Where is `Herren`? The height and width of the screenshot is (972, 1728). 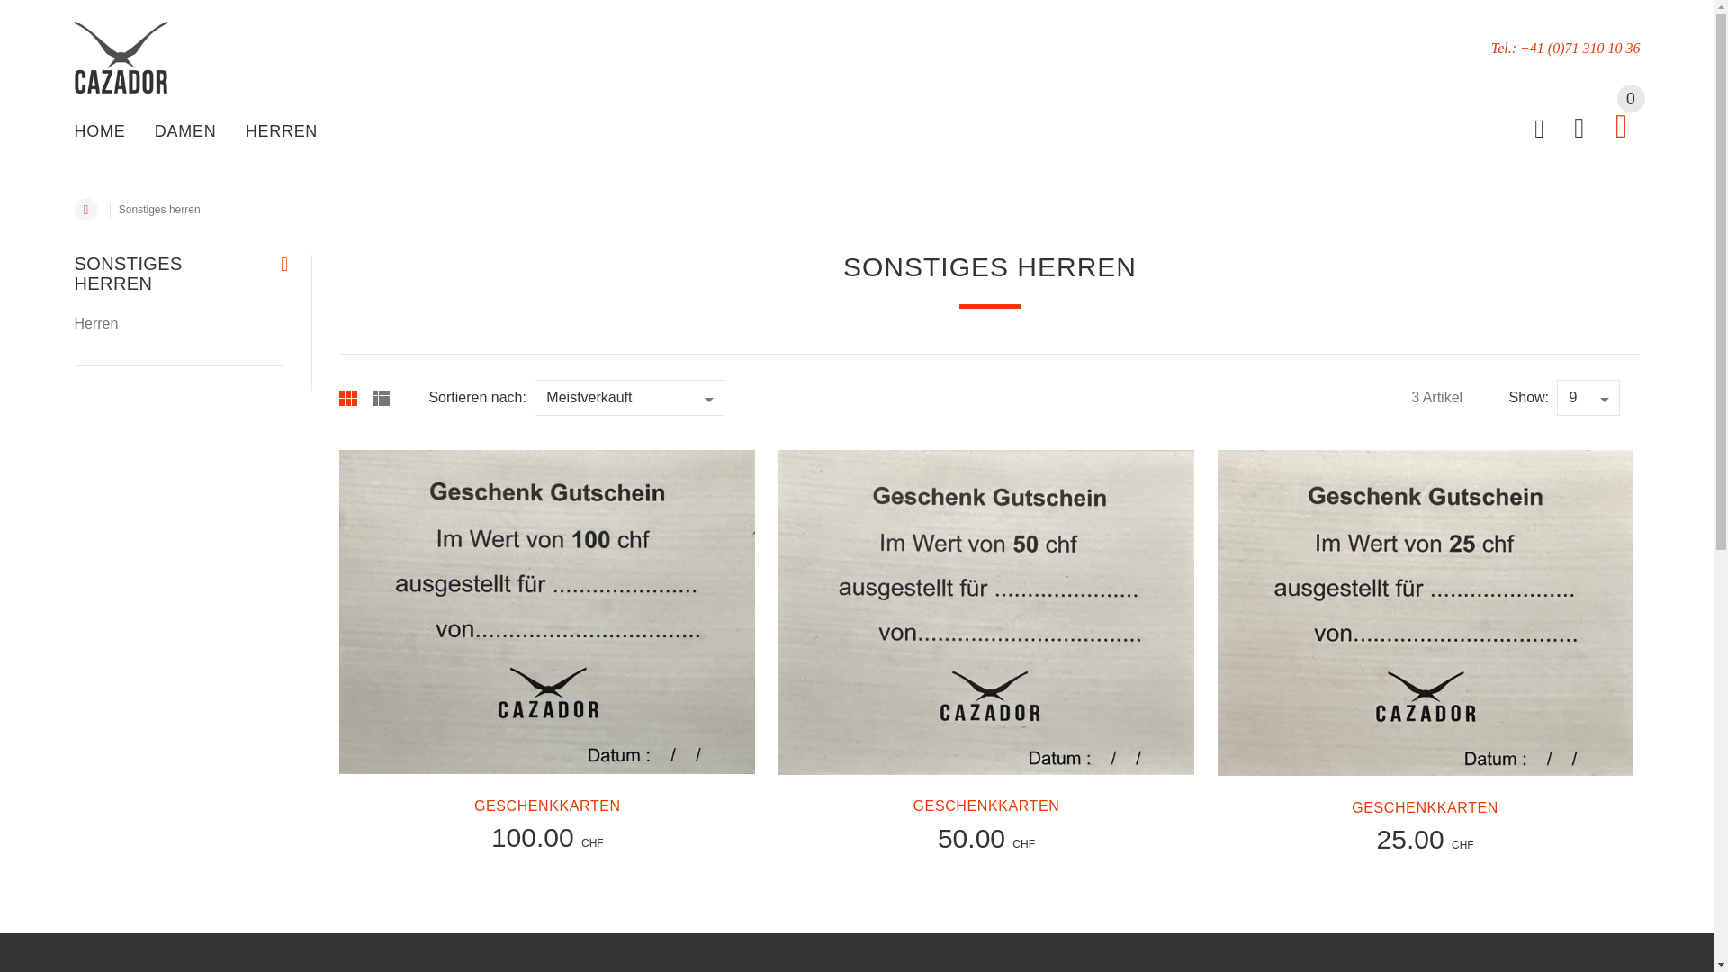
Herren is located at coordinates (95, 324).